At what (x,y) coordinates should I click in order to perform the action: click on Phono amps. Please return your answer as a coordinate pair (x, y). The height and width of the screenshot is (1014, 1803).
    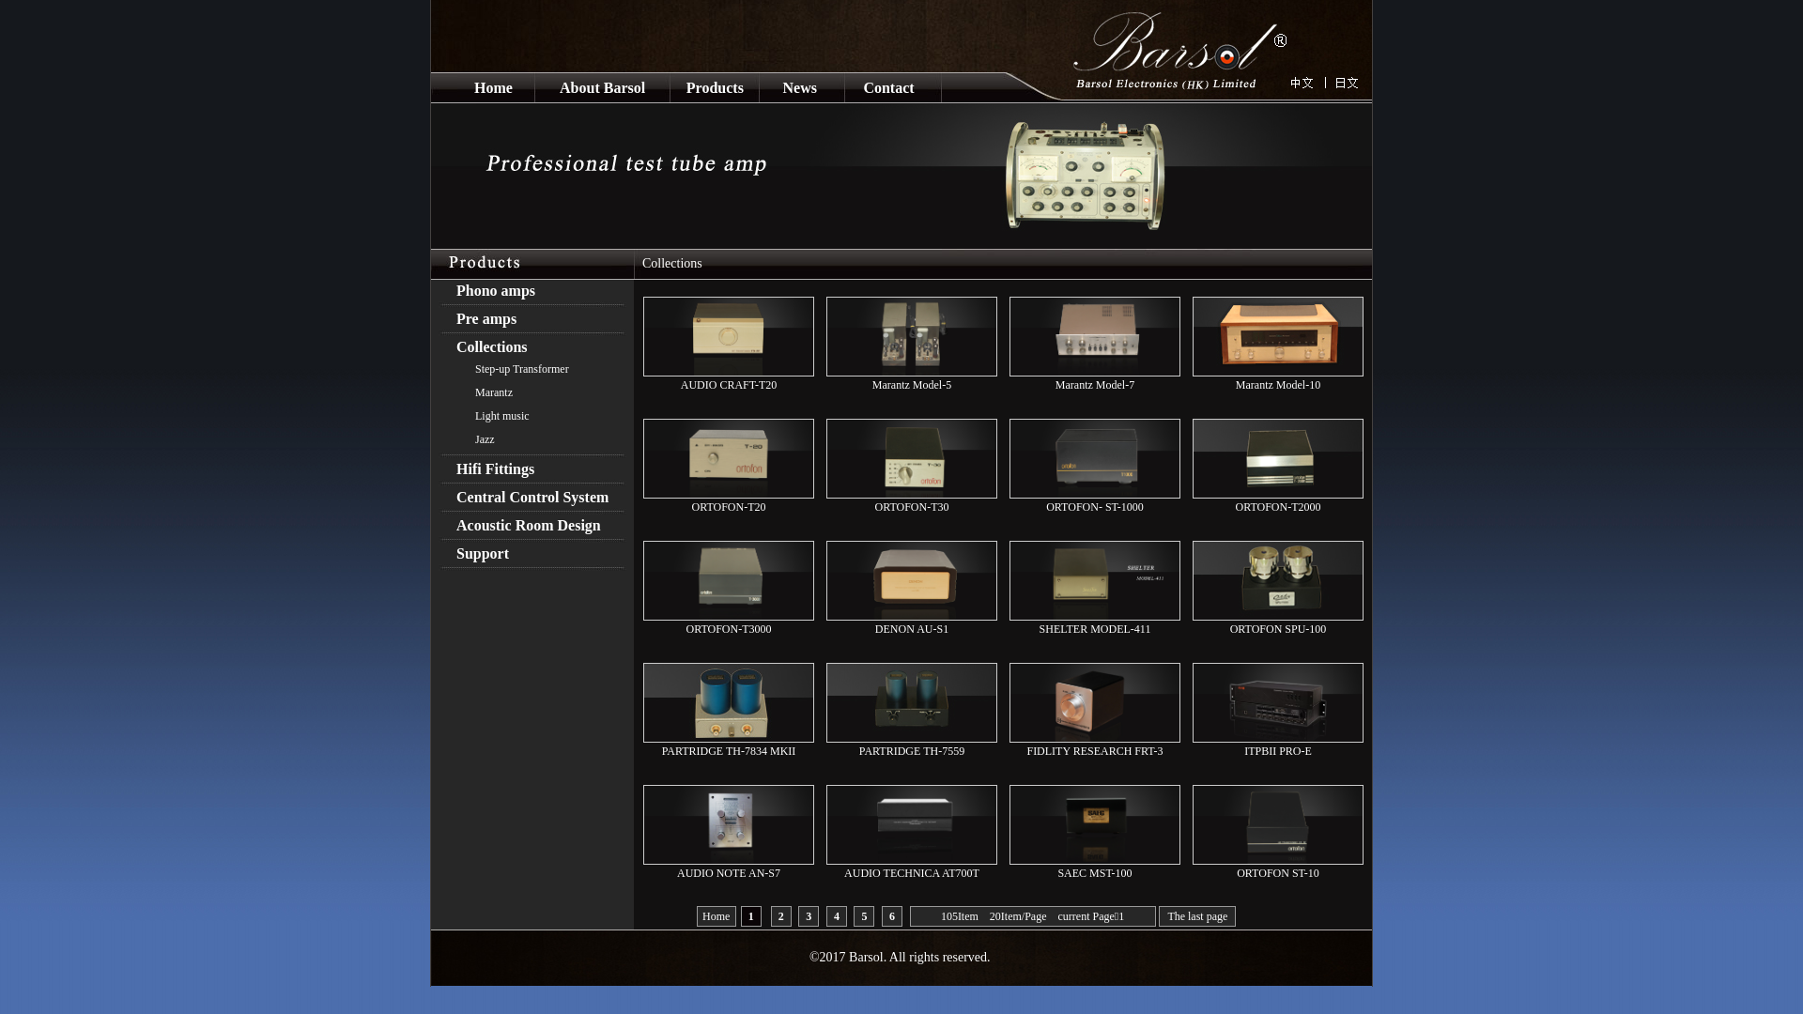
    Looking at the image, I should click on (532, 291).